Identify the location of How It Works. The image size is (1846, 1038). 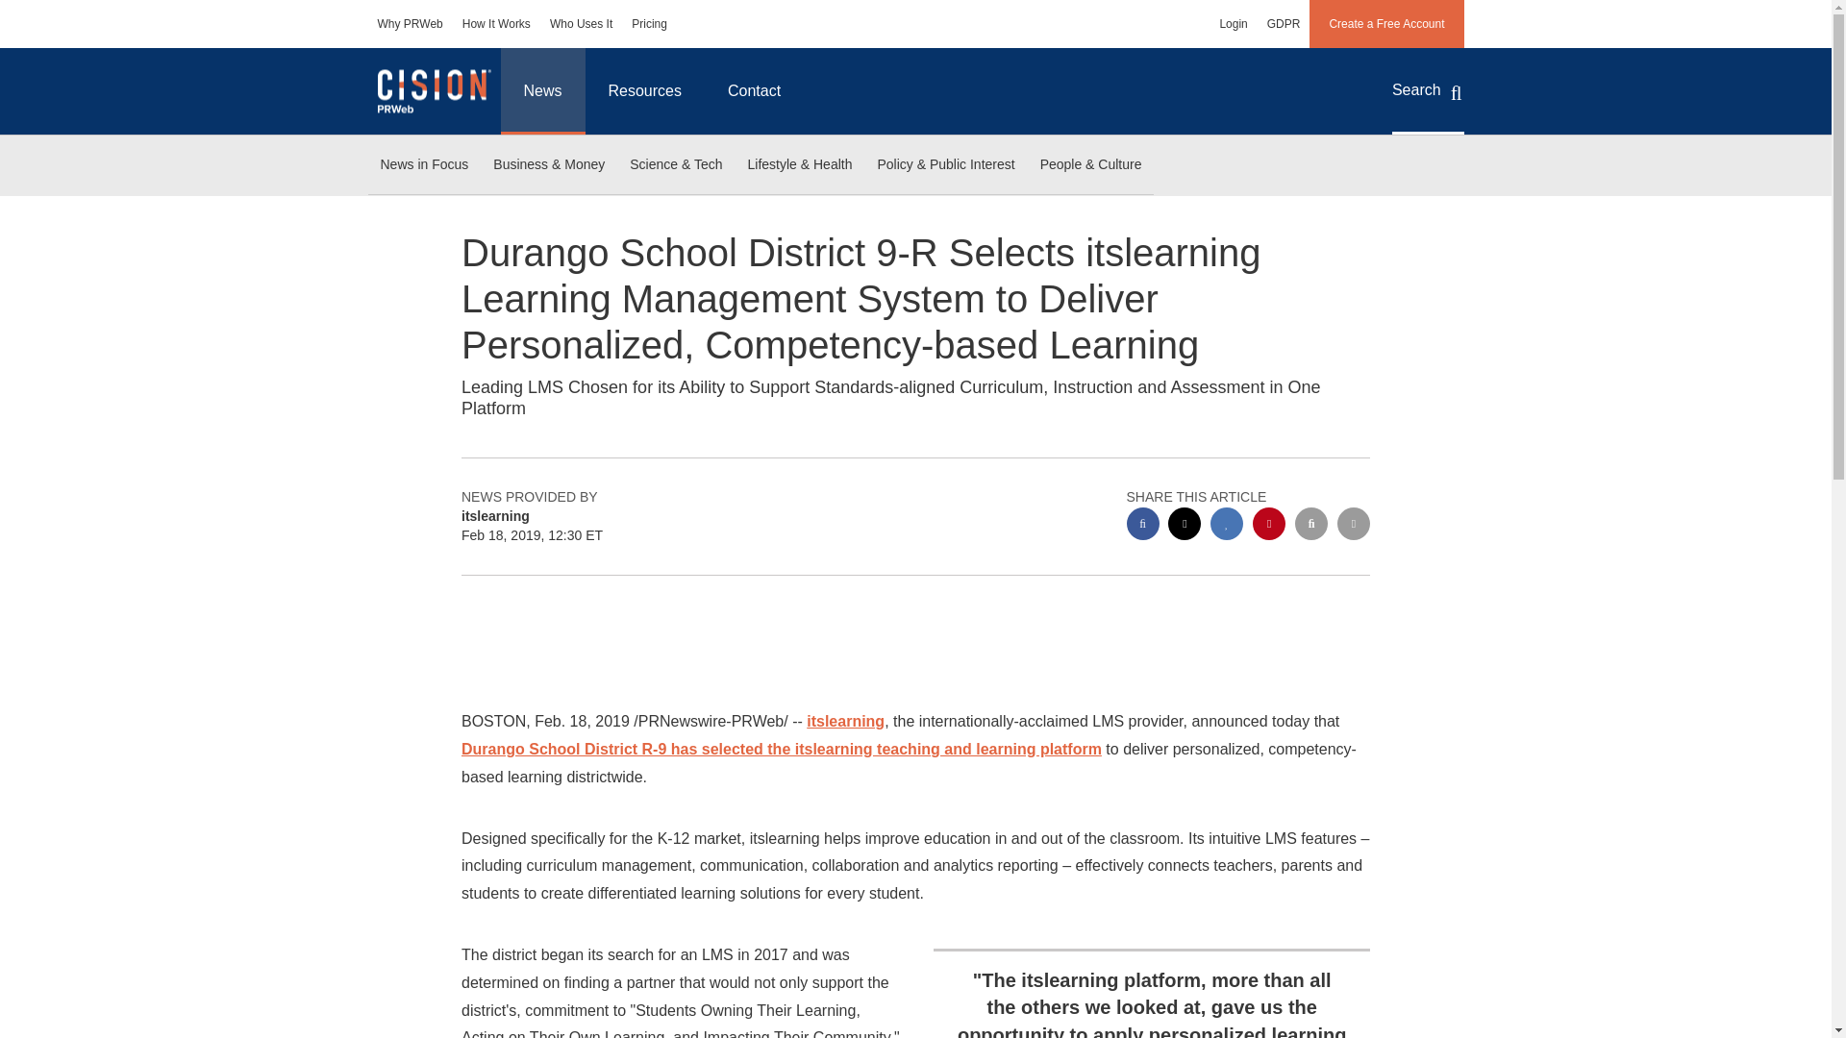
(496, 23).